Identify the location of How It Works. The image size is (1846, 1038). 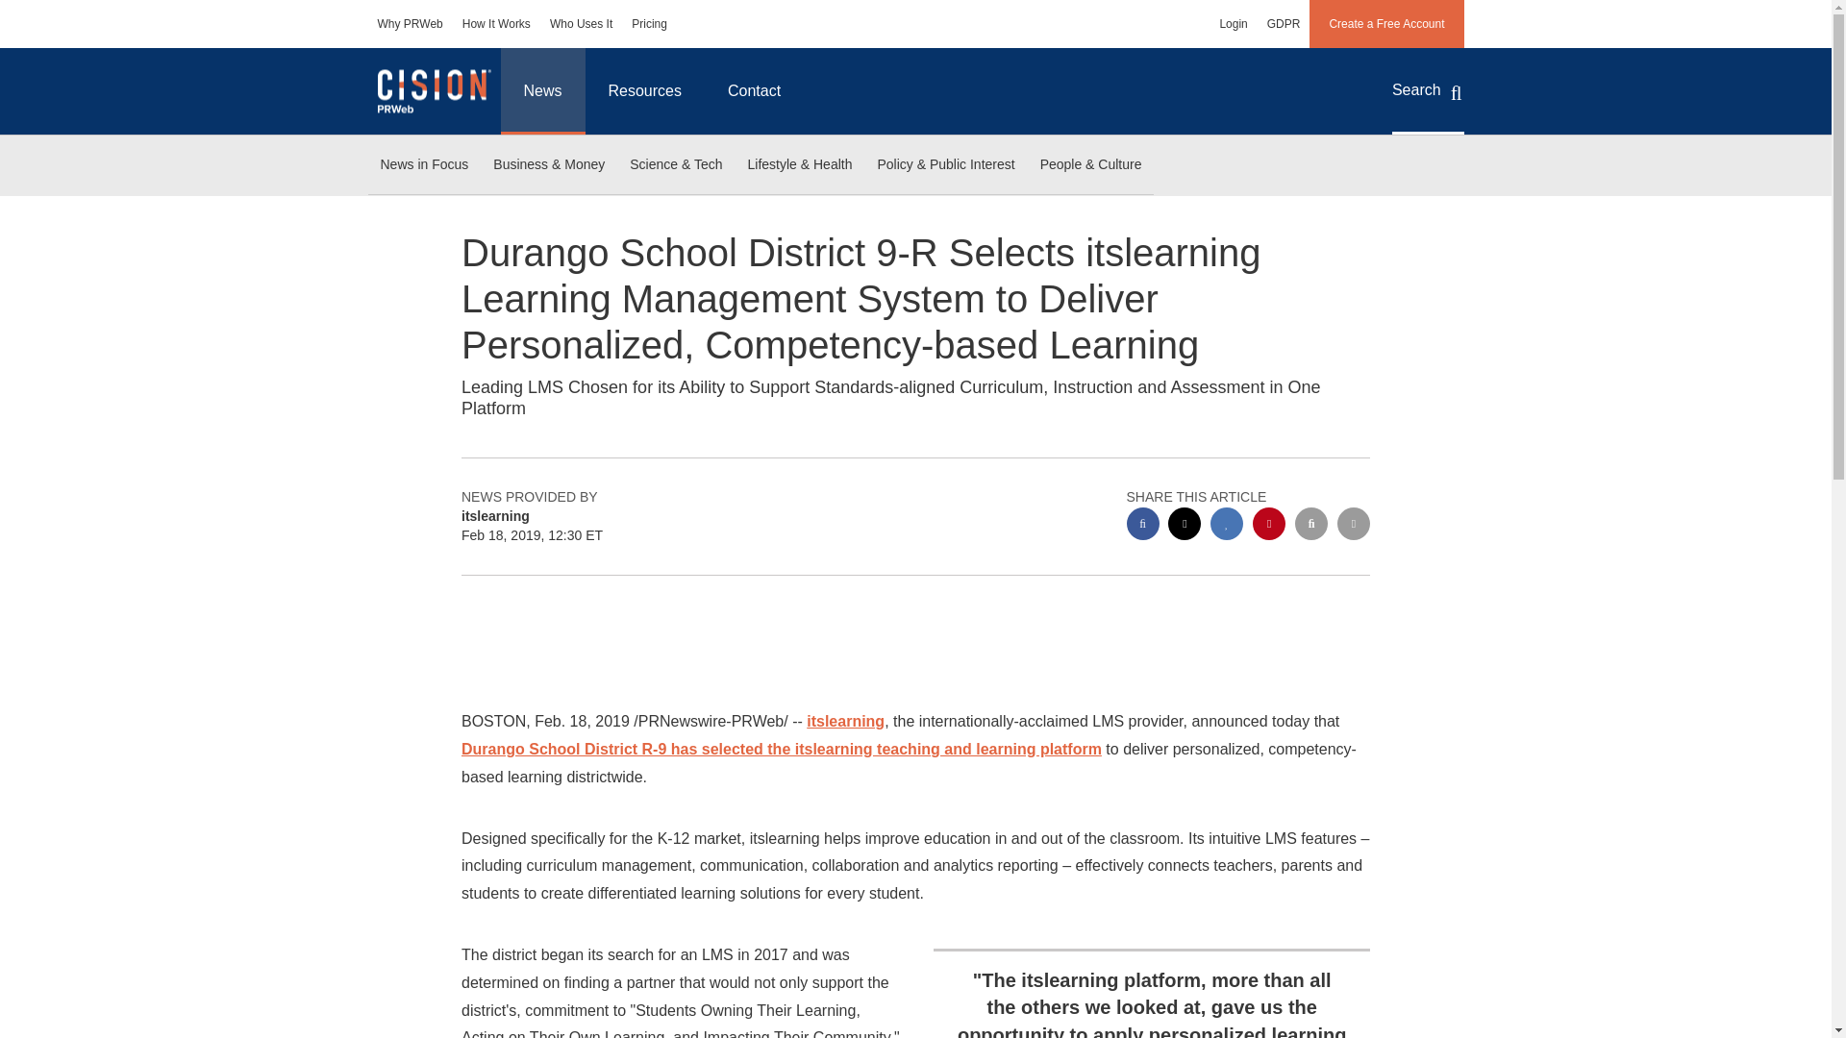
(496, 23).